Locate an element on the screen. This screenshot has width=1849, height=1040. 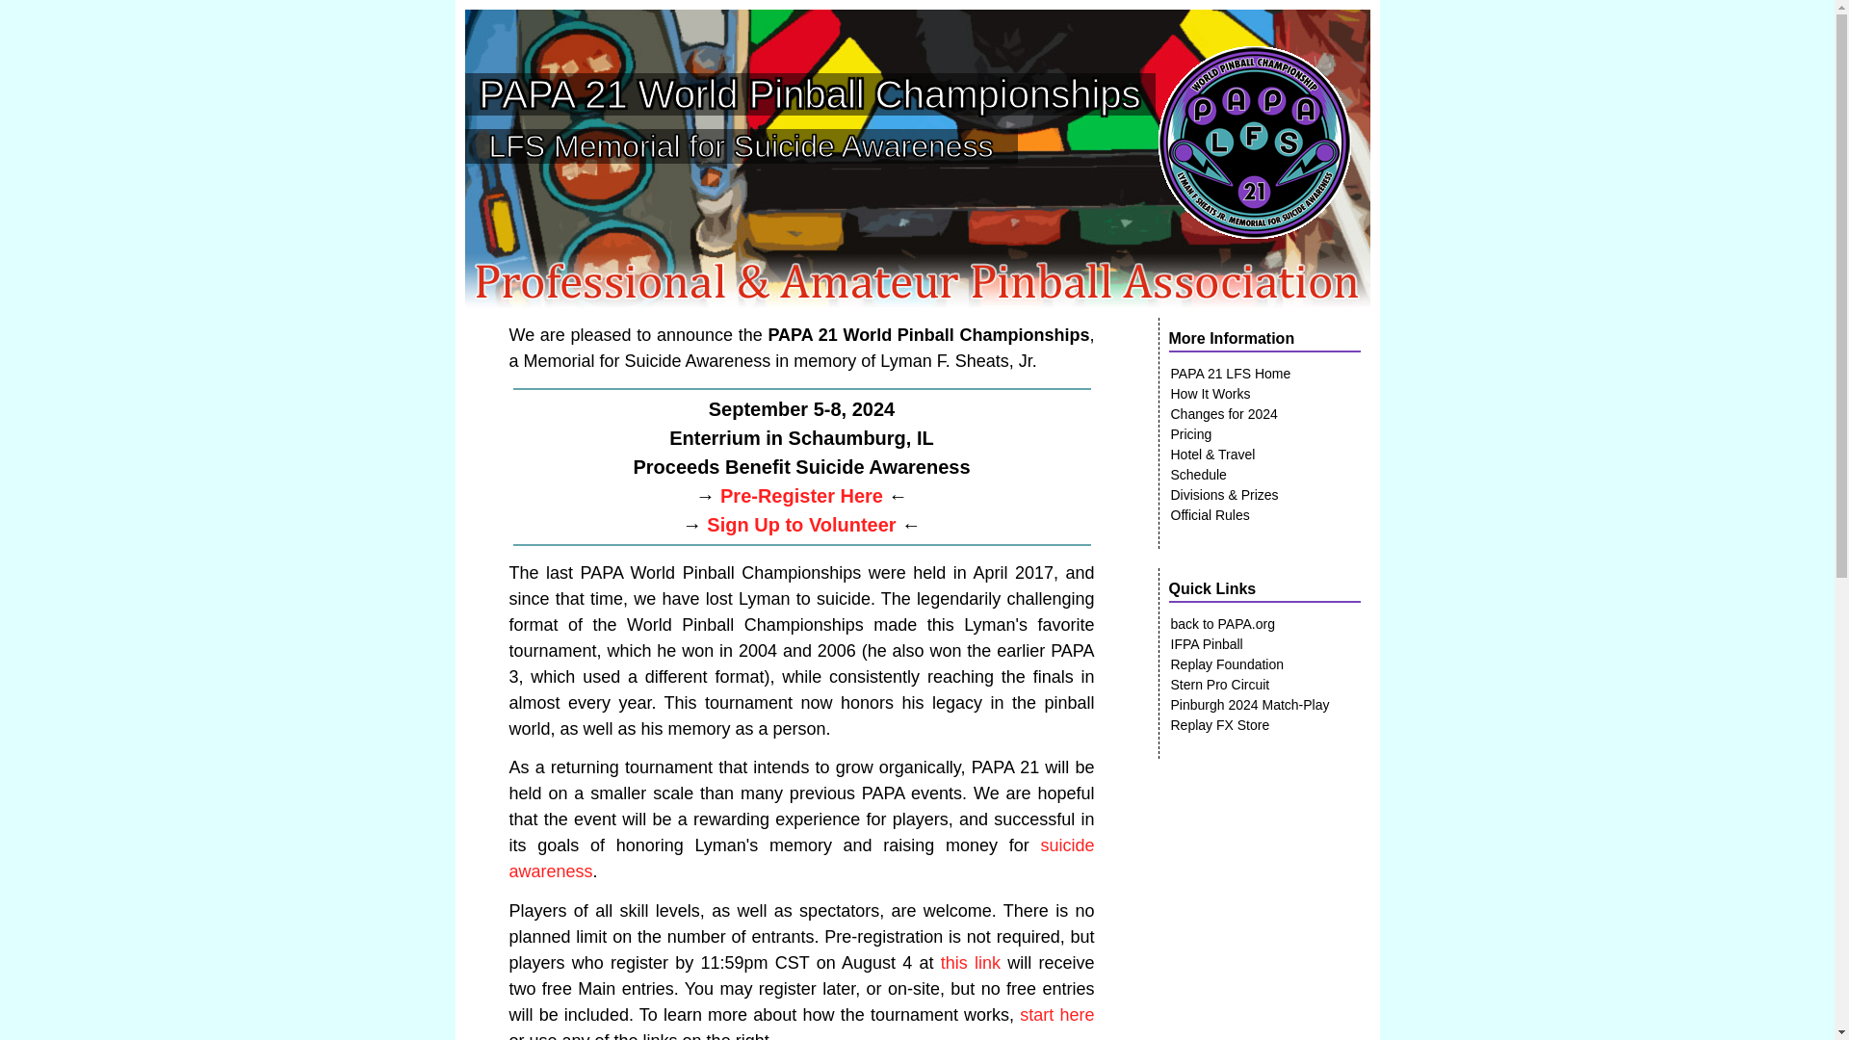
Stern Pro Circuit is located at coordinates (1219, 684).